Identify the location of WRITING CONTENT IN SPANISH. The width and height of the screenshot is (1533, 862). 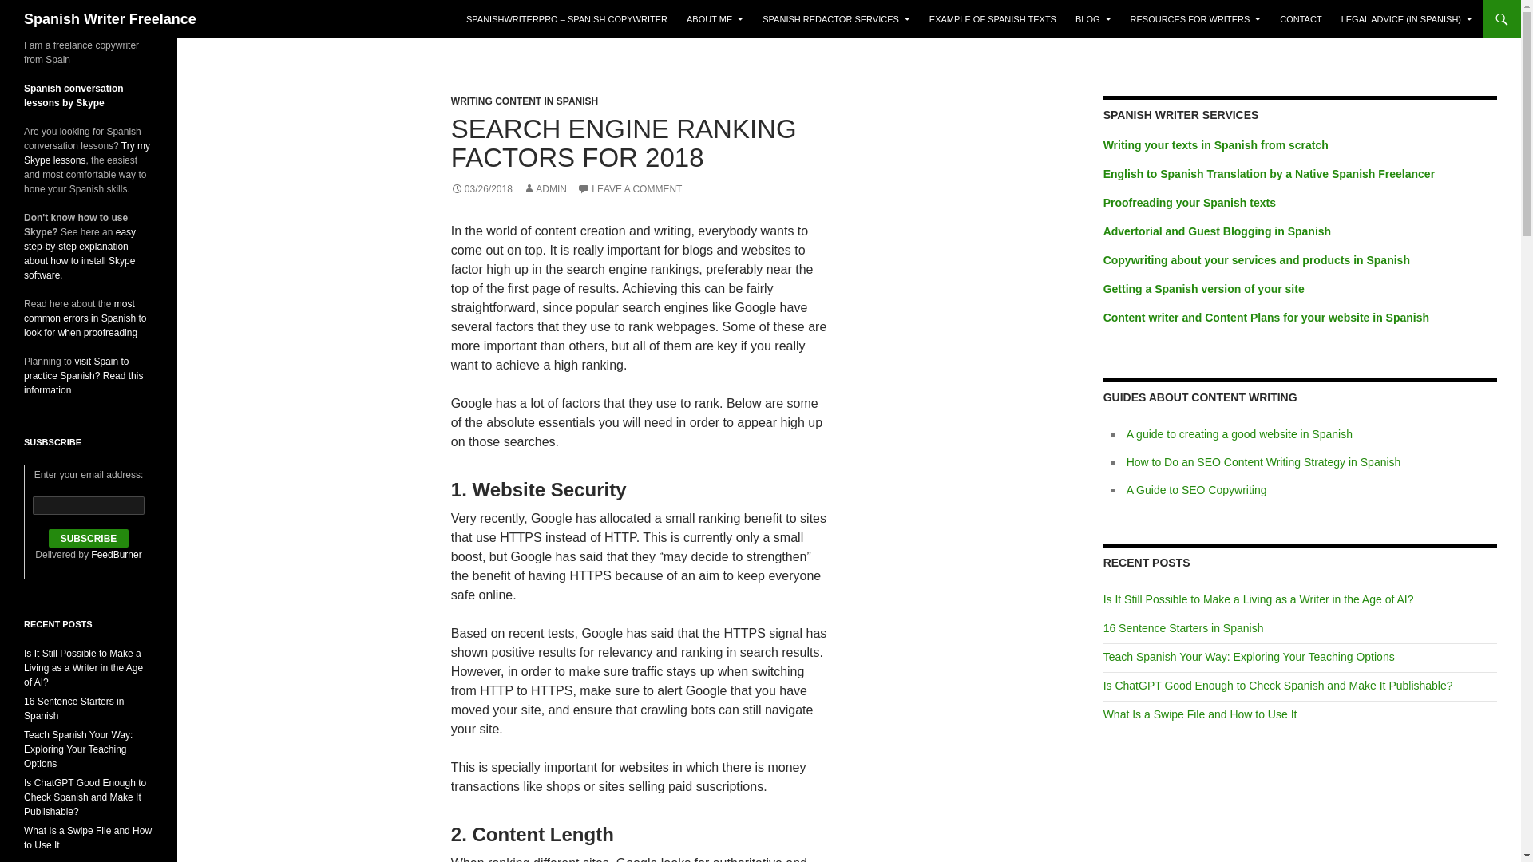
(524, 101).